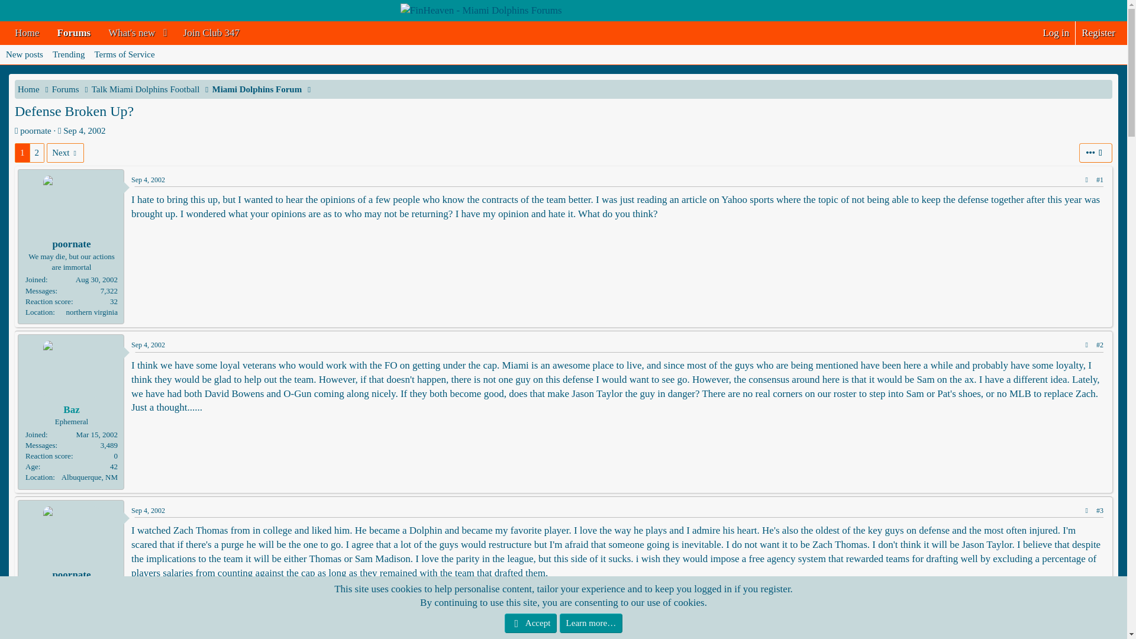 The height and width of the screenshot is (639, 1136). What do you see at coordinates (1096, 153) in the screenshot?
I see `Join Club 347` at bounding box center [1096, 153].